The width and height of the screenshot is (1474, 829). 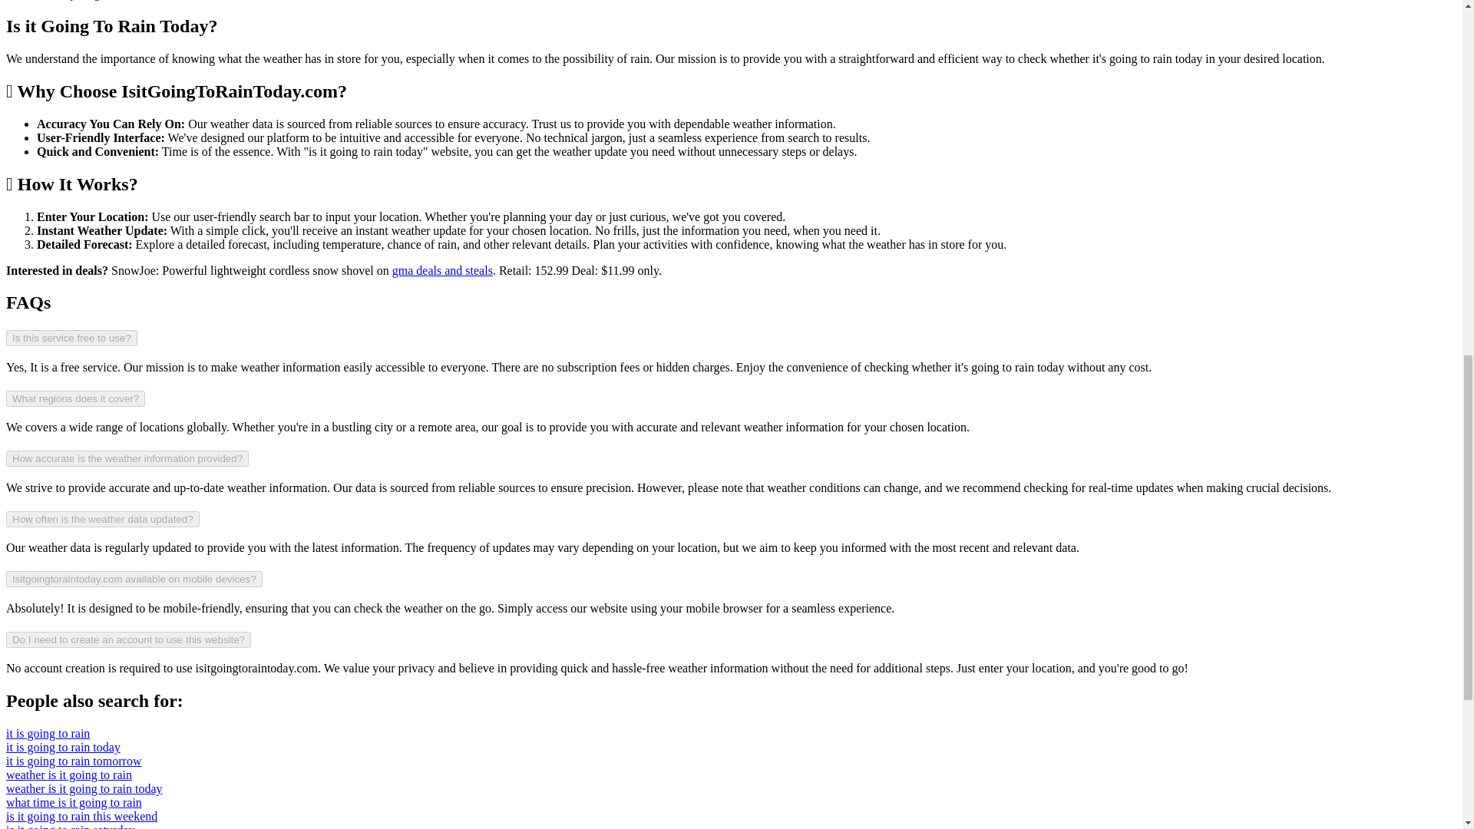 What do you see at coordinates (71, 338) in the screenshot?
I see `Is this service free to use?` at bounding box center [71, 338].